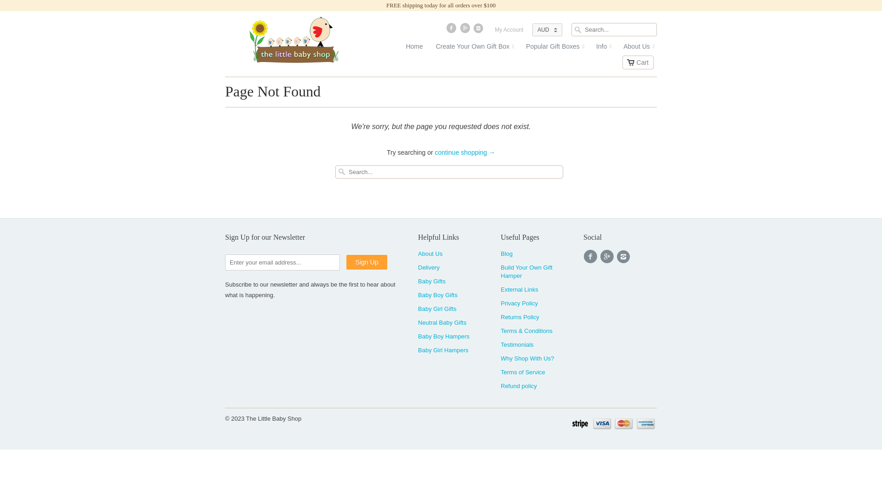 This screenshot has height=496, width=882. Describe the element at coordinates (466, 30) in the screenshot. I see `The Little Baby Shop on Google+` at that location.